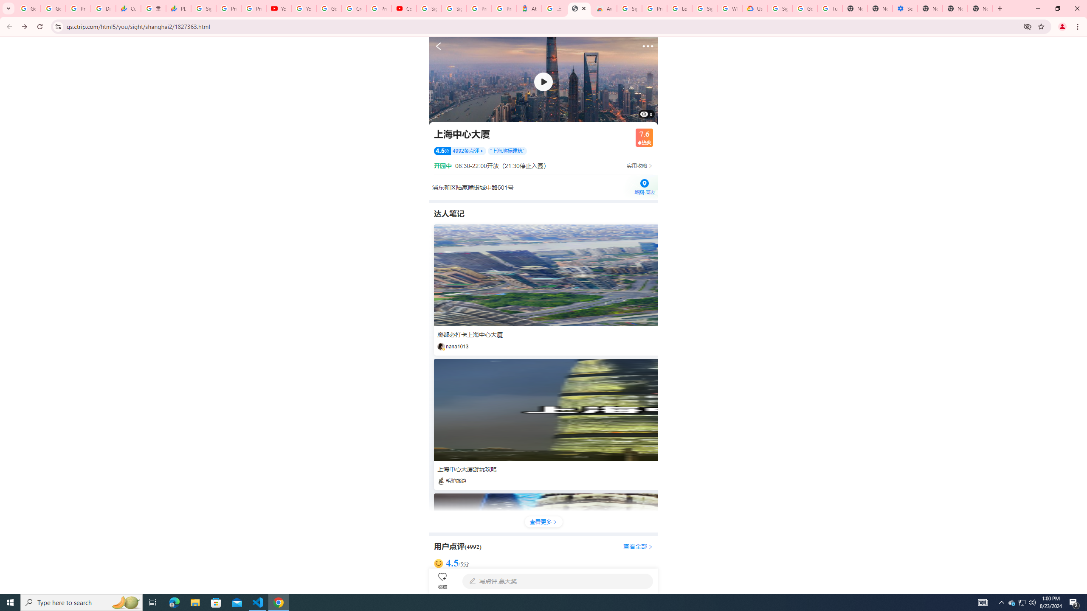  I want to click on Content Creator Programs & Opportunities - YouTube Creators, so click(404, 8).